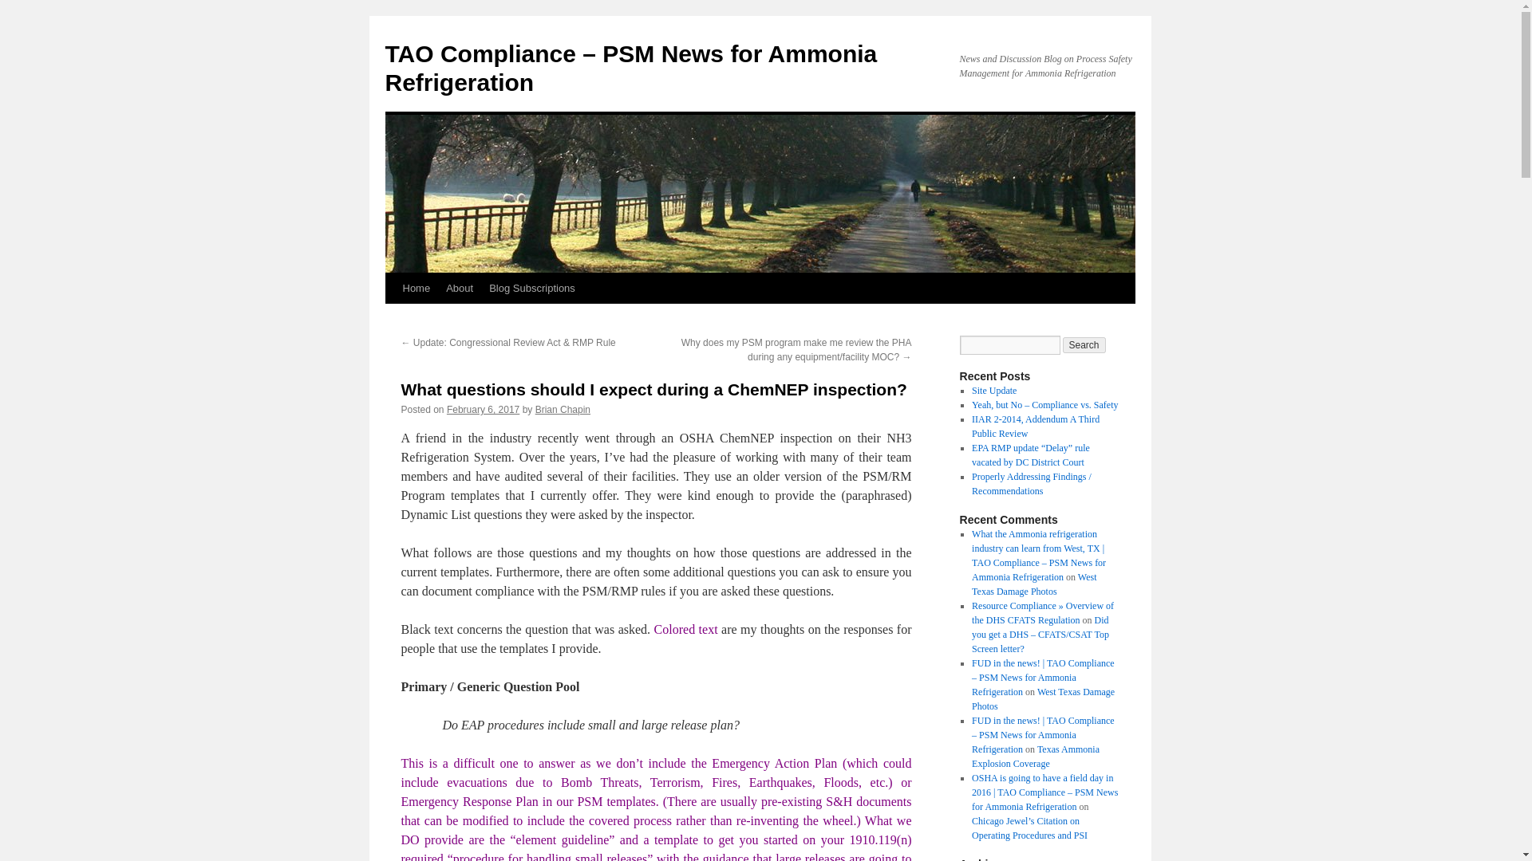  I want to click on 12:52, so click(483, 409).